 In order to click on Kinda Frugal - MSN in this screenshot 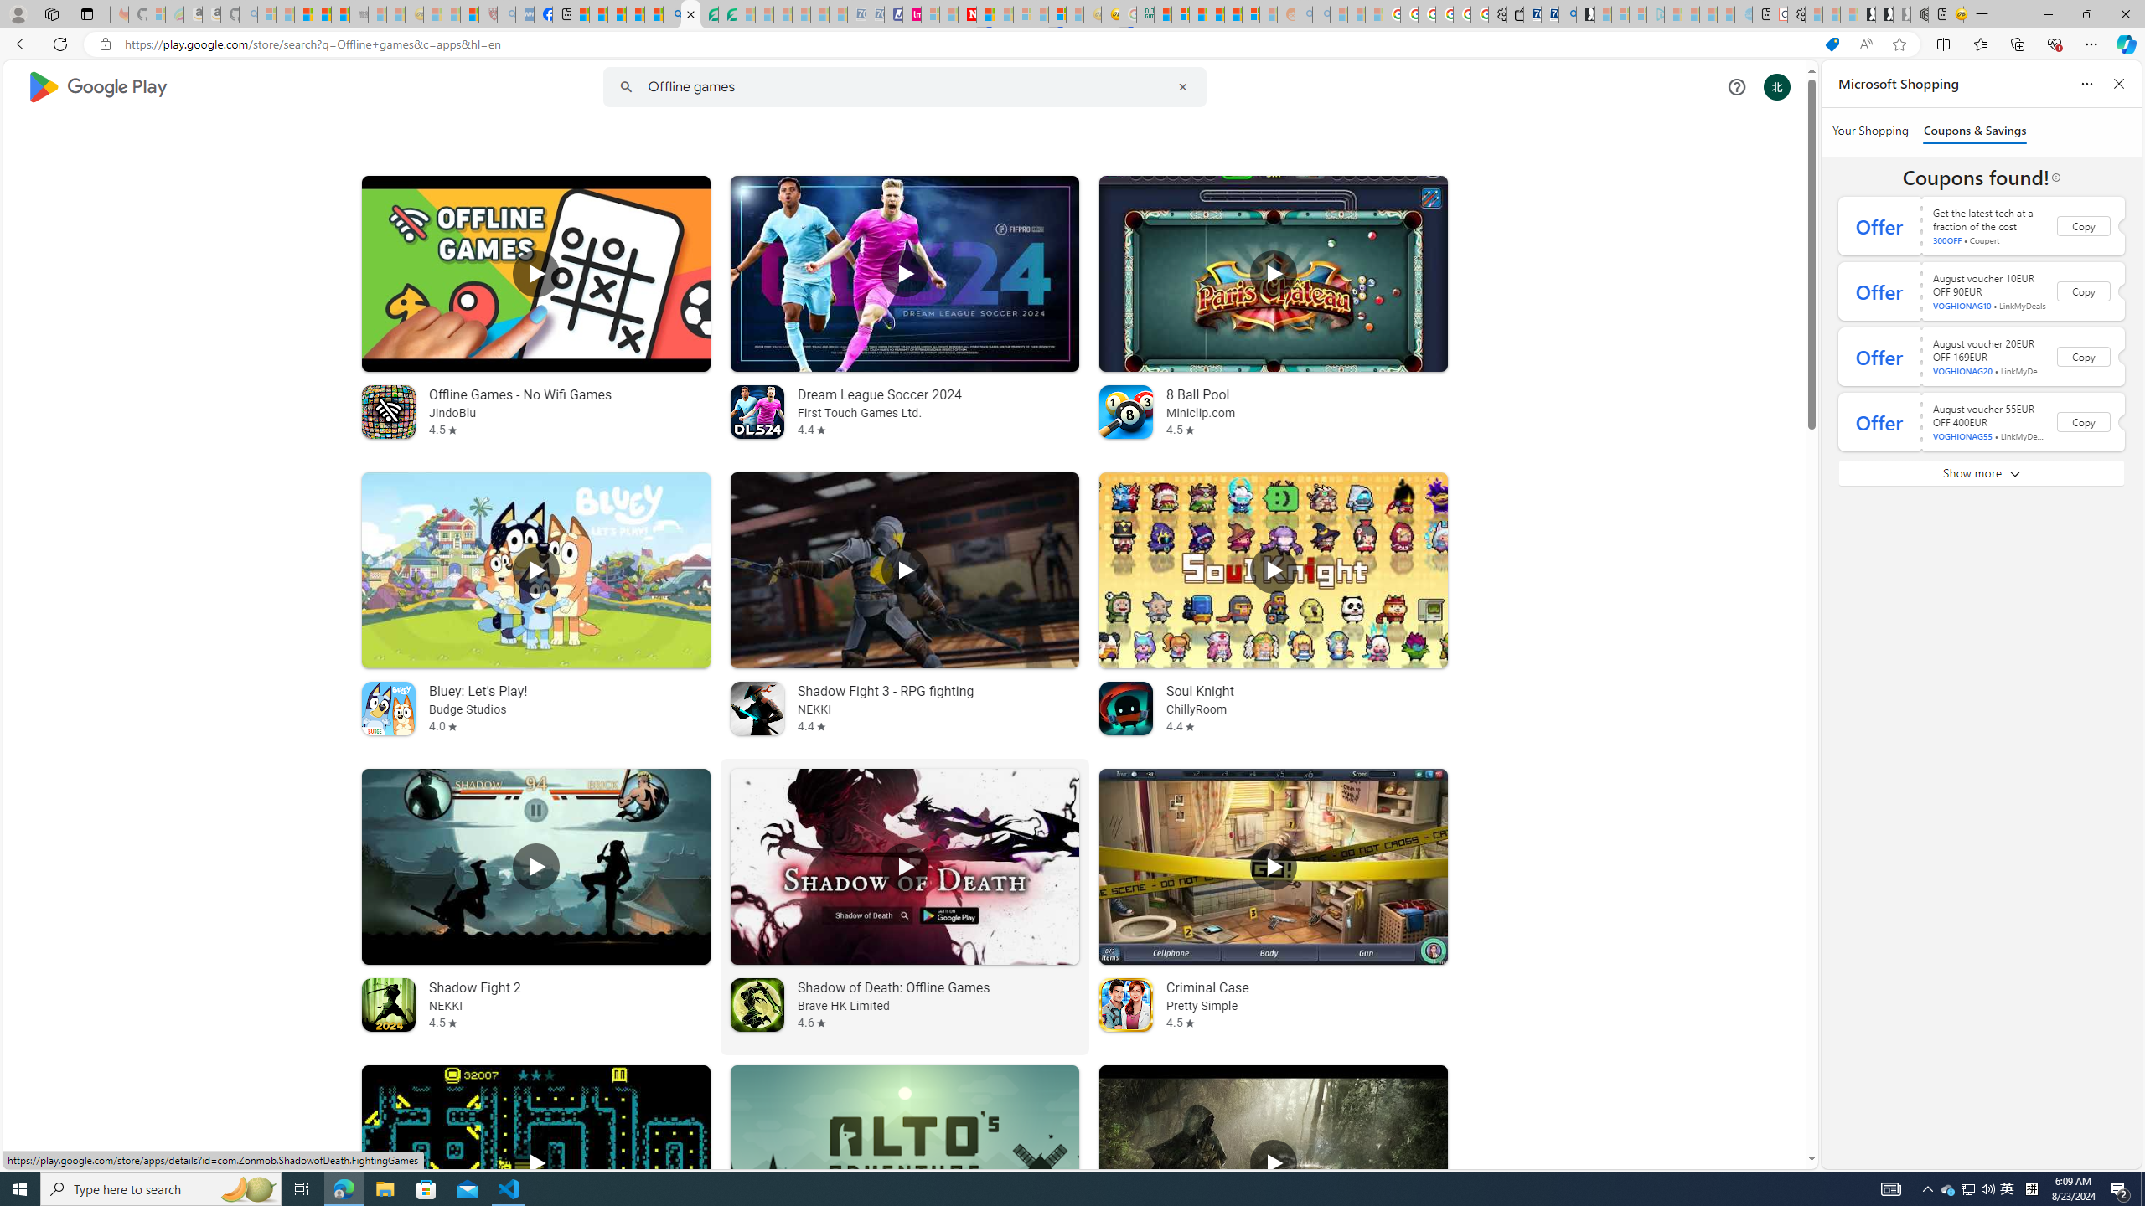, I will do `click(1233, 14)`.